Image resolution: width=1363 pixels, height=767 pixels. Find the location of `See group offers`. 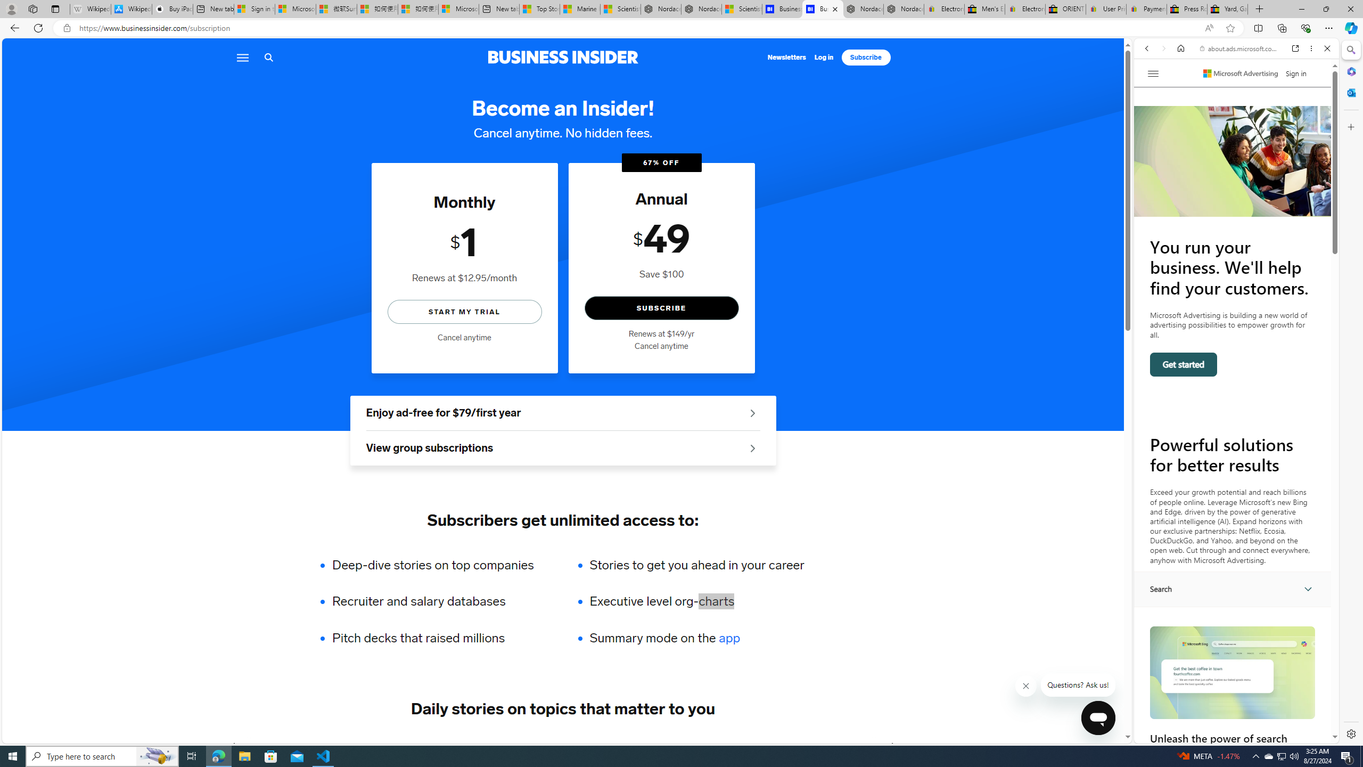

See group offers is located at coordinates (752, 448).